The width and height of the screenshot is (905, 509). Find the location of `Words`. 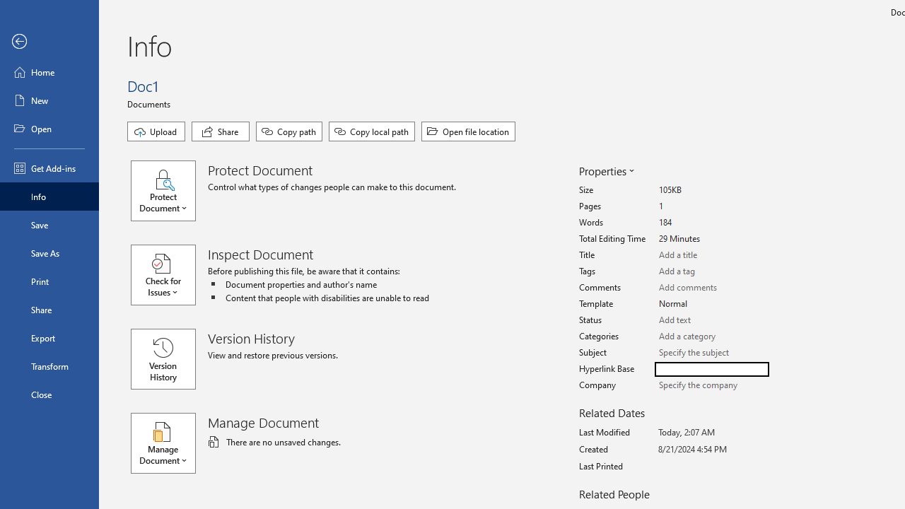

Words is located at coordinates (711, 223).